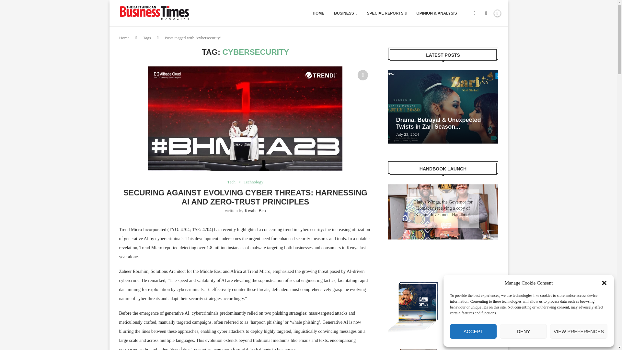 Image resolution: width=622 pixels, height=350 pixels. Describe the element at coordinates (486, 13) in the screenshot. I see `Bookmark` at that location.